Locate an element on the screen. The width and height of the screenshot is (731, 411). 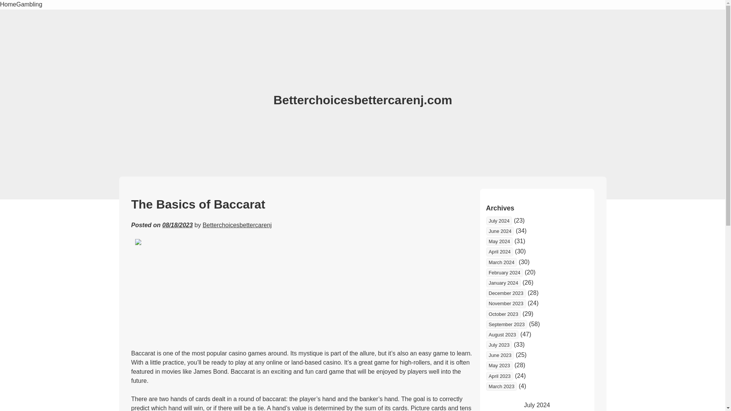
March 2023 is located at coordinates (501, 387).